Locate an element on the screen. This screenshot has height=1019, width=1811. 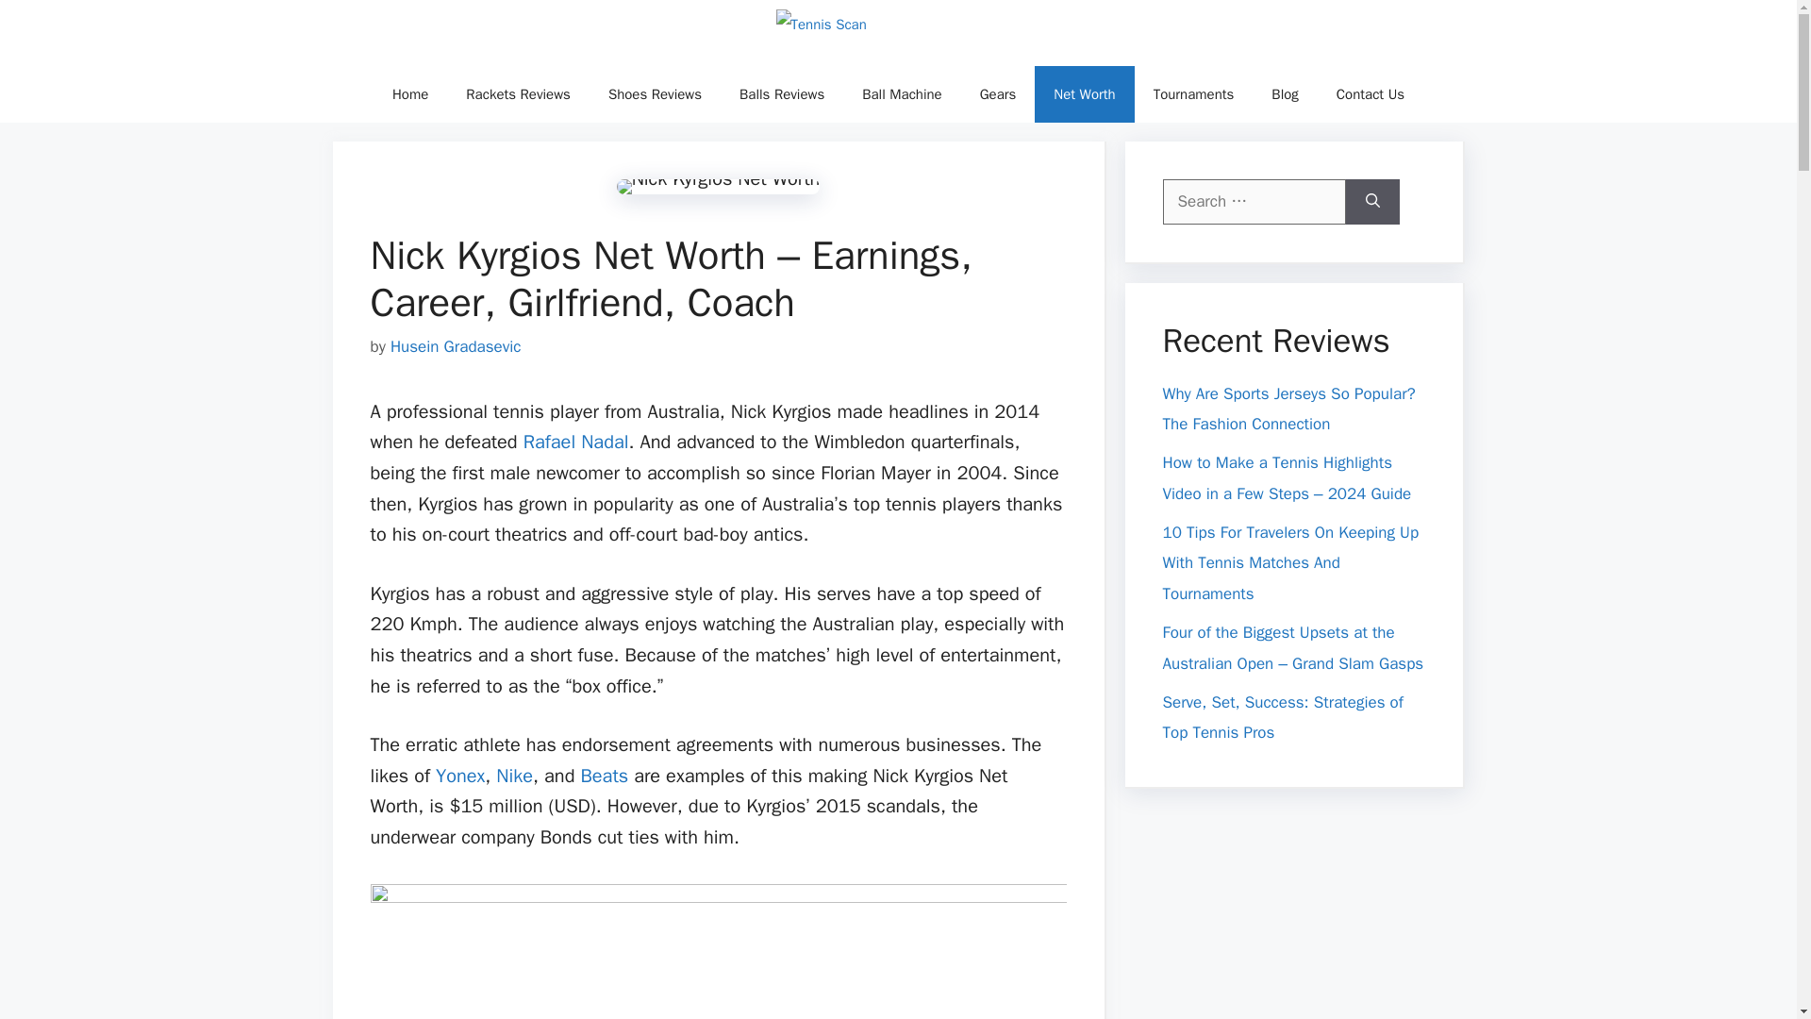
Yonex is located at coordinates (460, 776).